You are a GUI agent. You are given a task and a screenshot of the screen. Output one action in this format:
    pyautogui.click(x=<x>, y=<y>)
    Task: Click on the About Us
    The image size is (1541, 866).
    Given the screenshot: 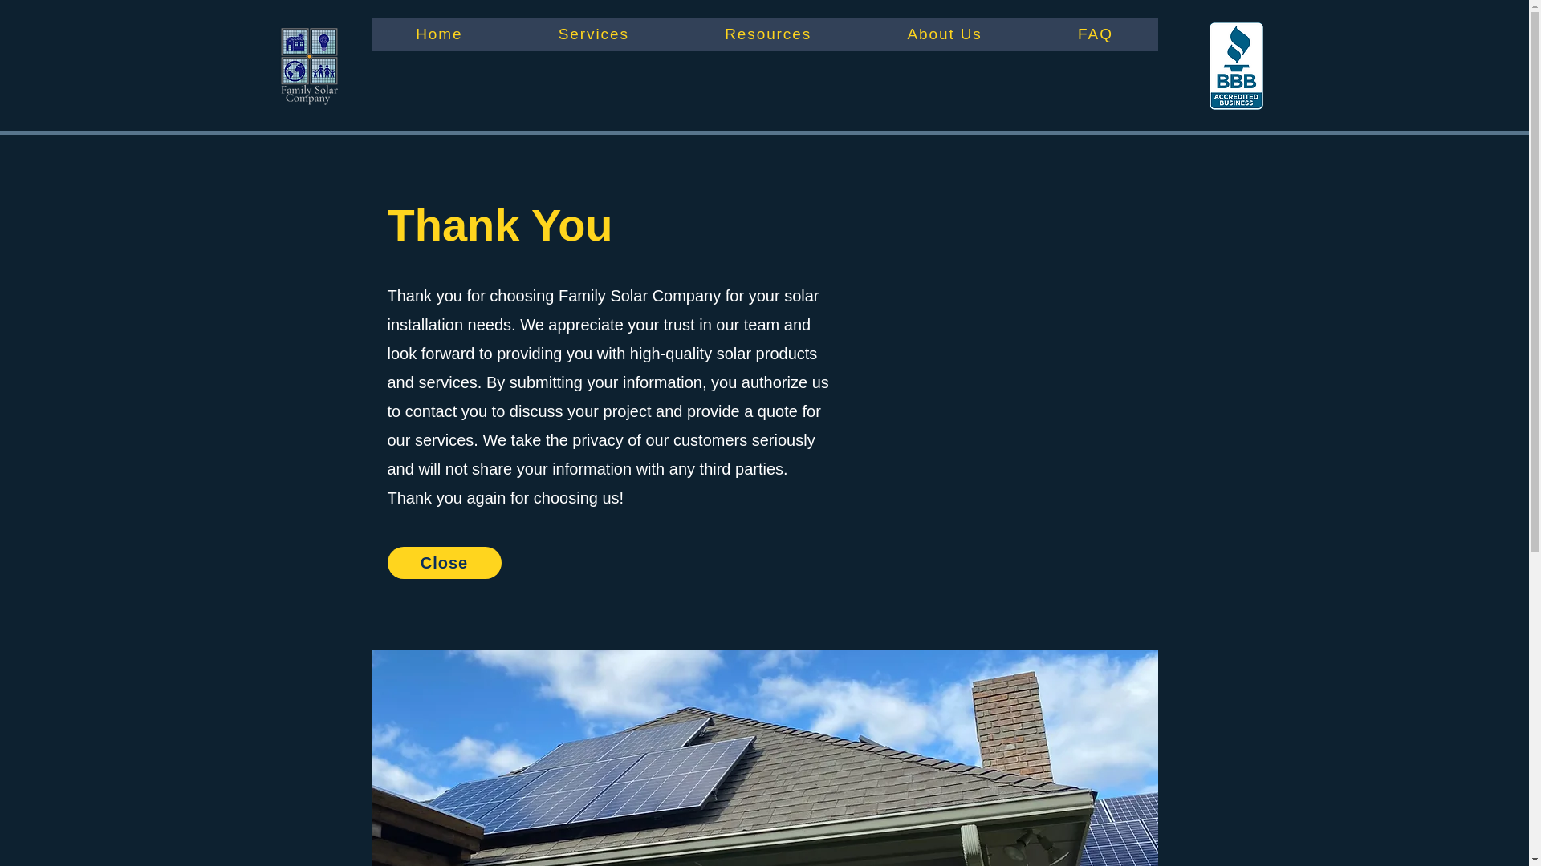 What is the action you would take?
    pyautogui.click(x=945, y=34)
    